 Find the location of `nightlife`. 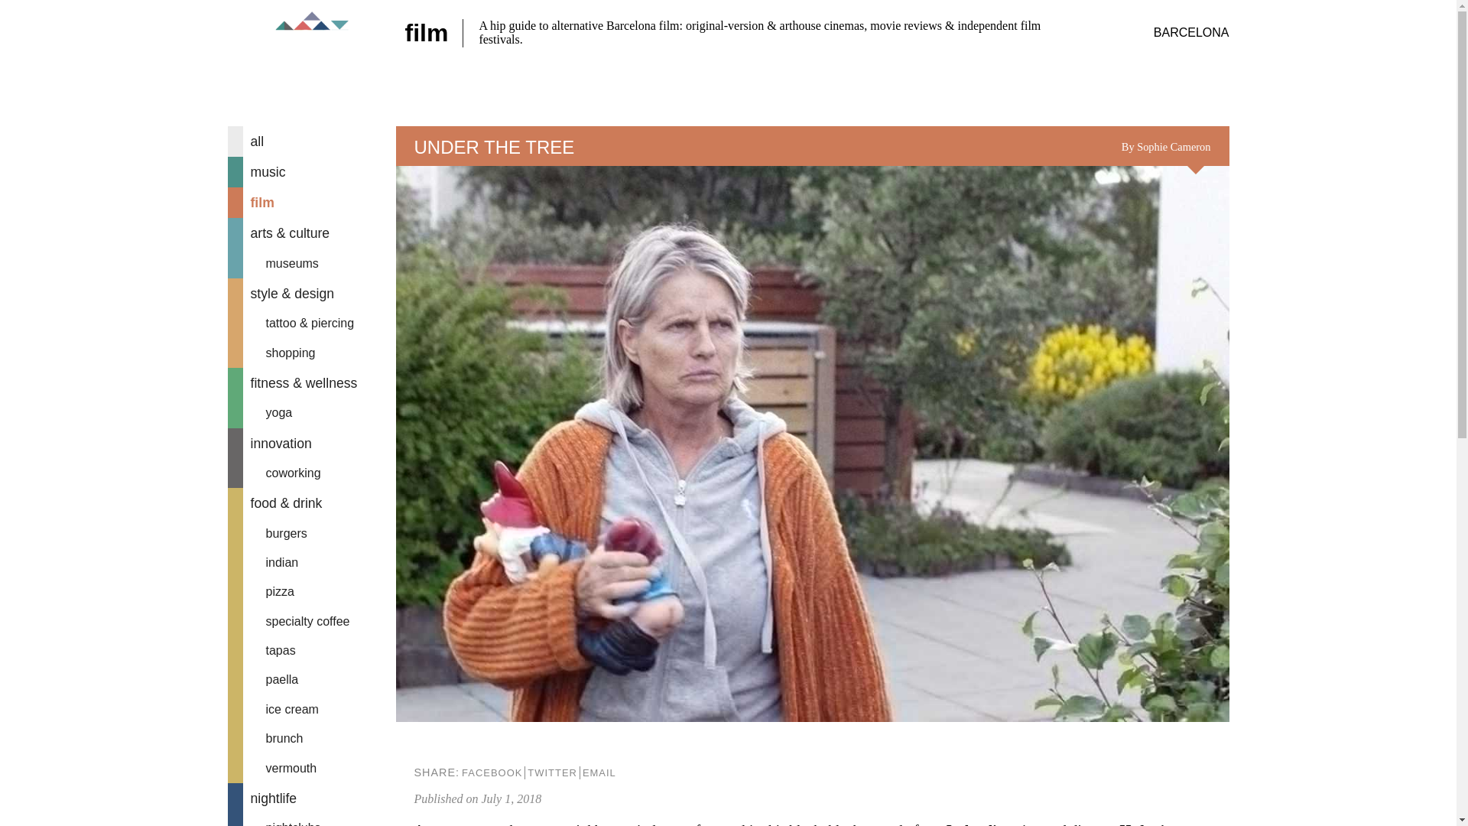

nightlife is located at coordinates (312, 798).